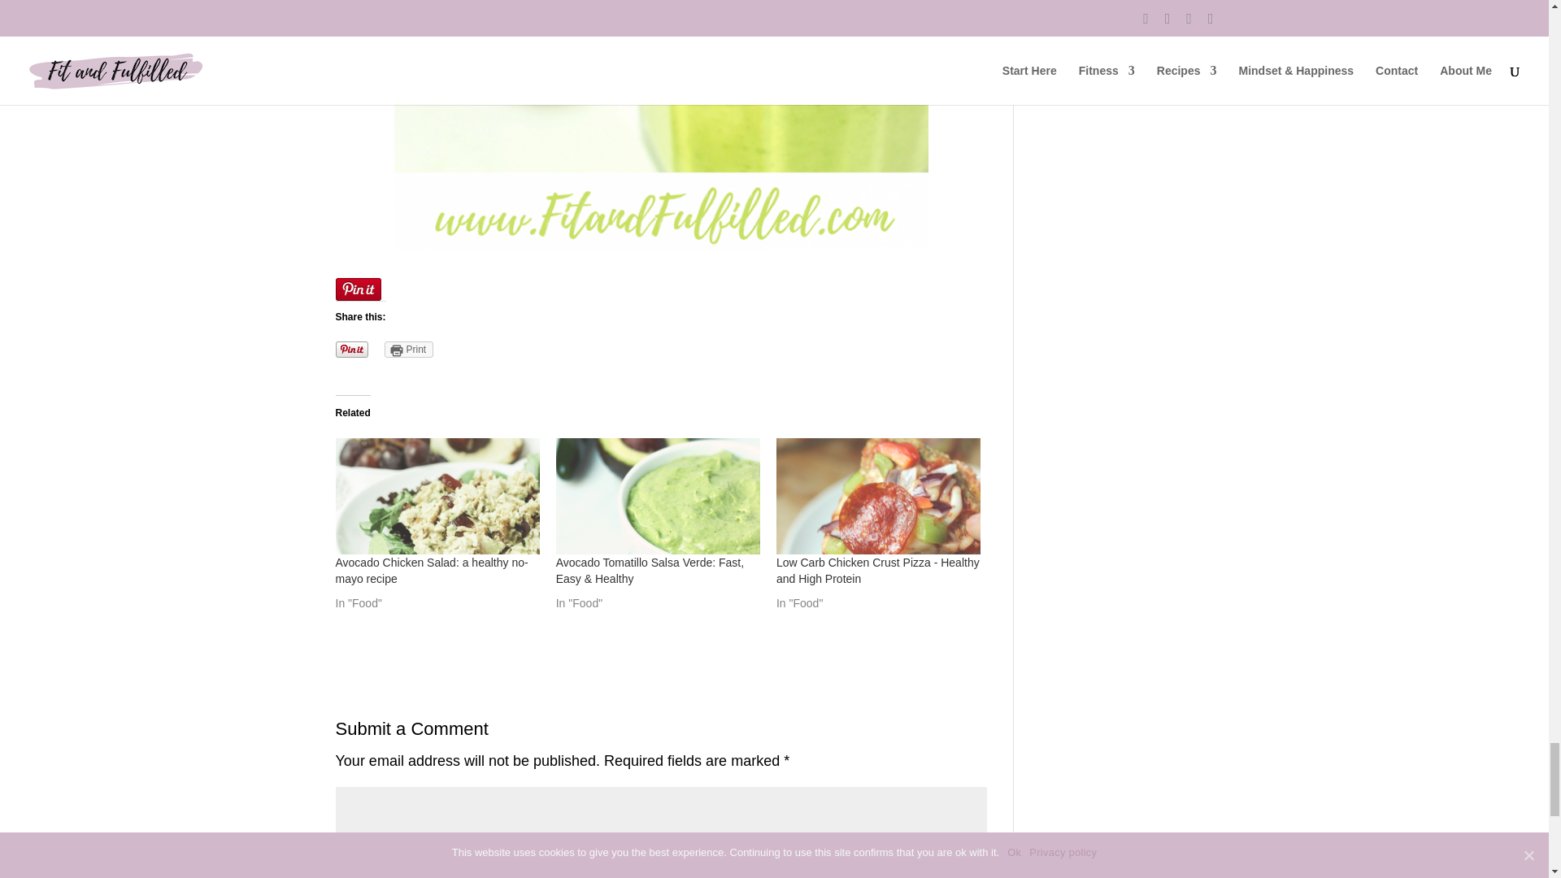  I want to click on Low Carb Chicken Crust Pizza - Healthy and High Protein, so click(878, 571).